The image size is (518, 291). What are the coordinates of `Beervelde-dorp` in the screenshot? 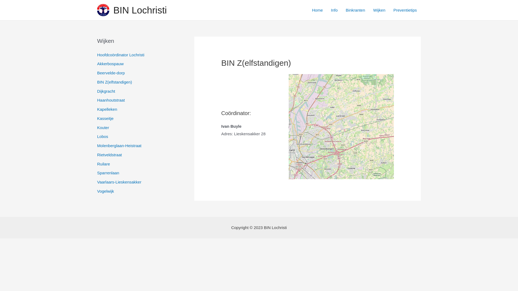 It's located at (111, 73).